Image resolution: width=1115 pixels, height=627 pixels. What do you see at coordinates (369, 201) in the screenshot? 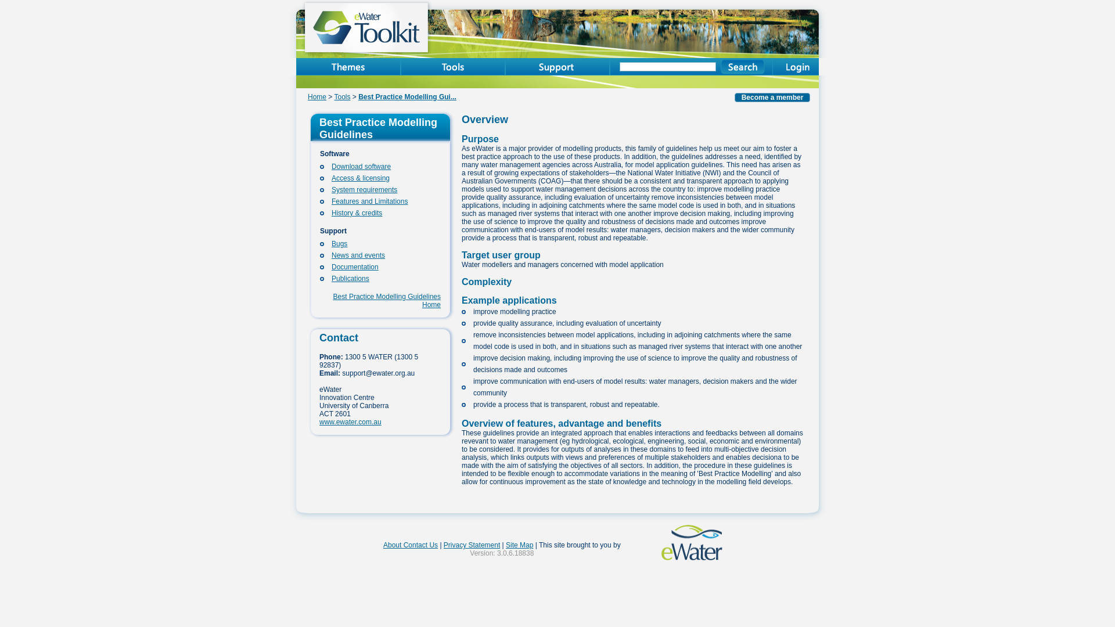
I see `Features and Limitations` at bounding box center [369, 201].